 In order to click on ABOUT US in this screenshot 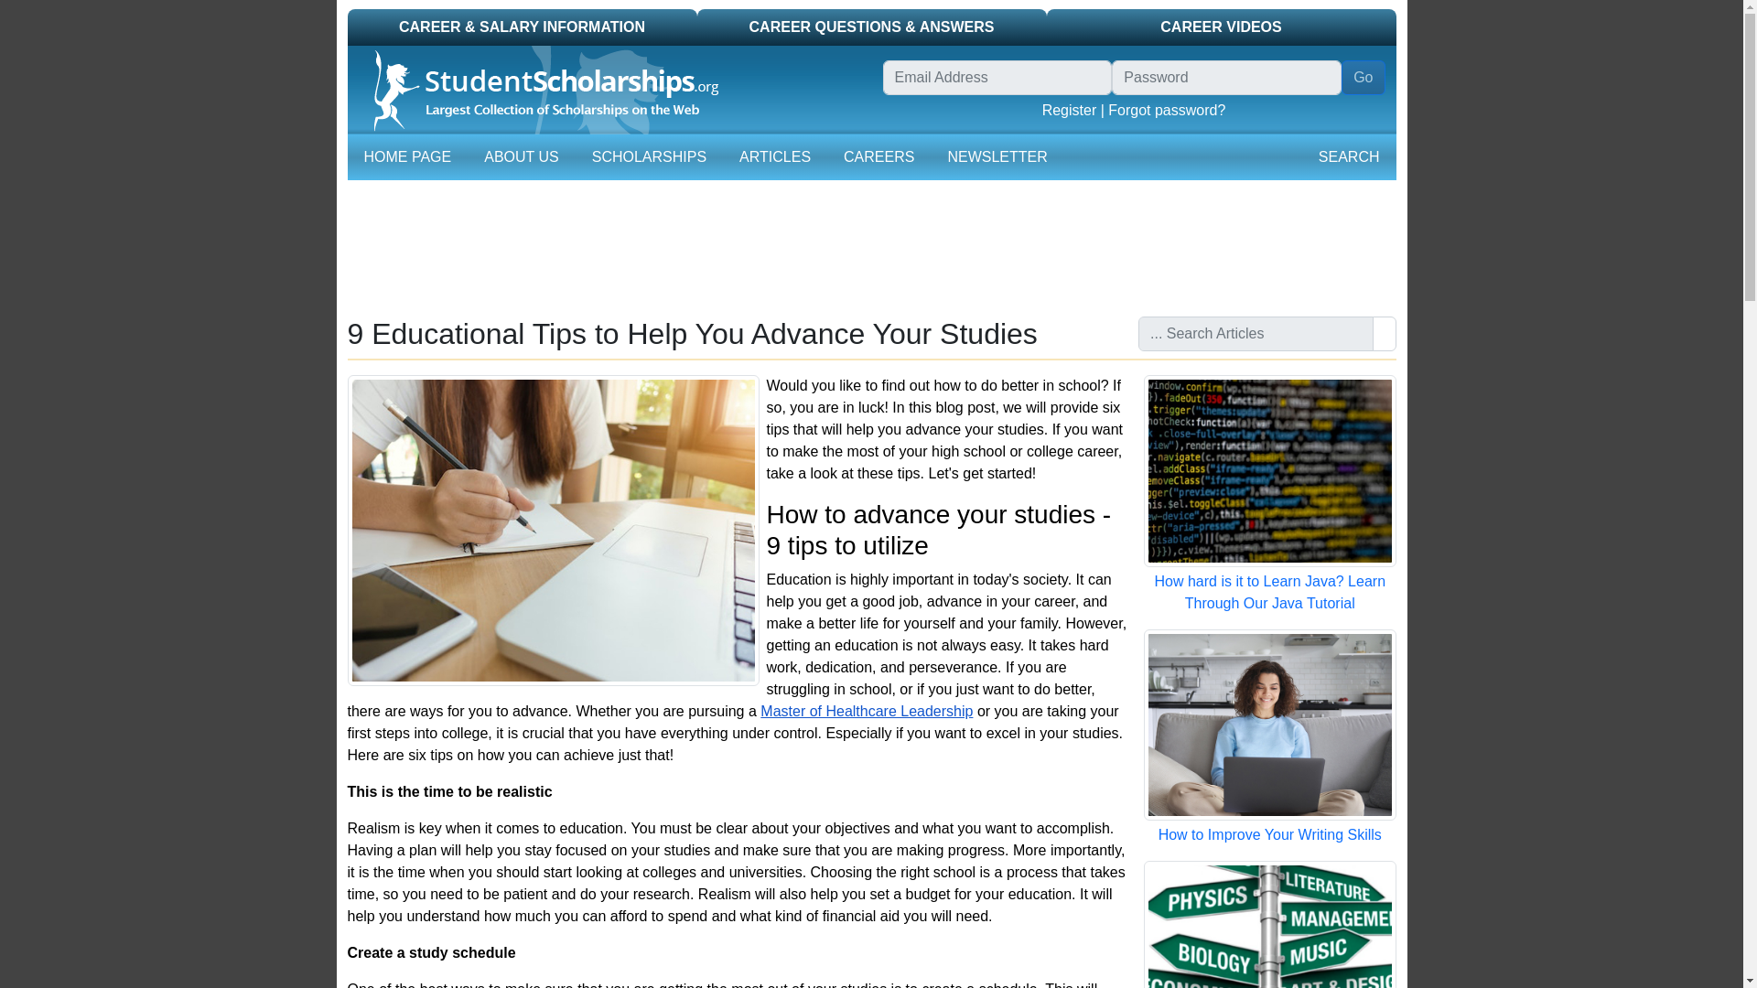, I will do `click(521, 157)`.